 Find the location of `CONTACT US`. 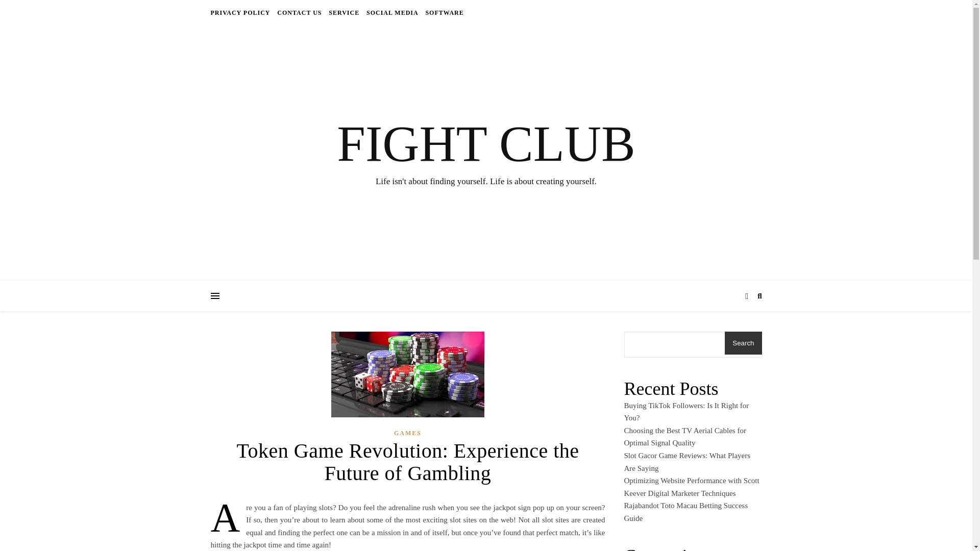

CONTACT US is located at coordinates (299, 12).